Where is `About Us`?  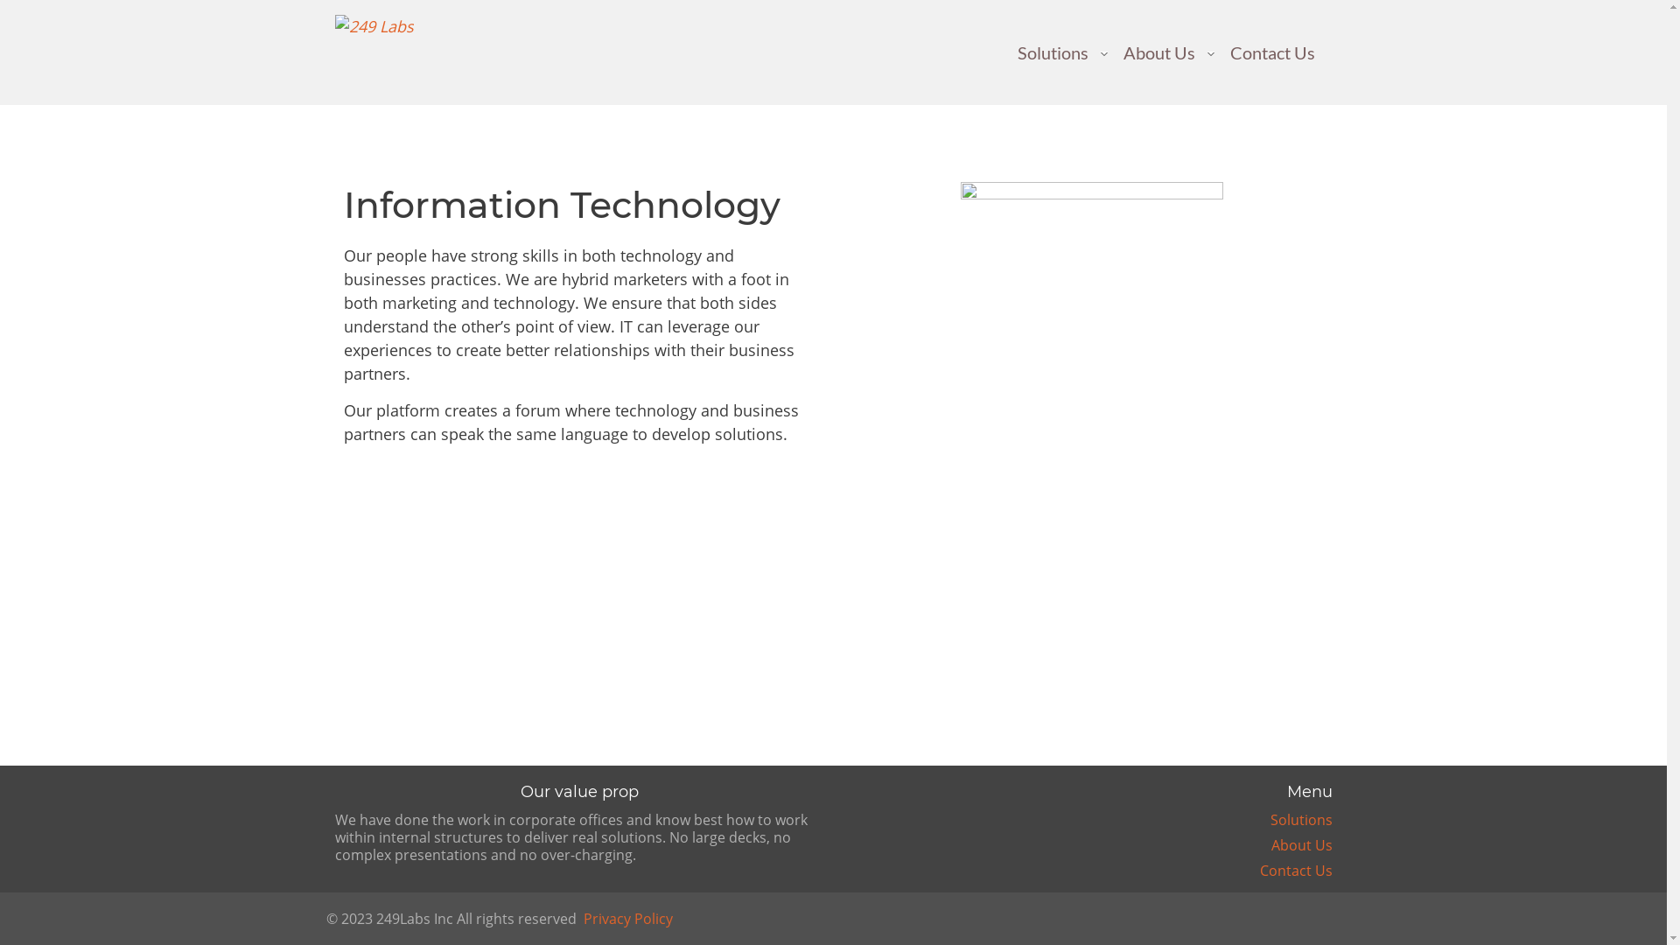 About Us is located at coordinates (1301, 845).